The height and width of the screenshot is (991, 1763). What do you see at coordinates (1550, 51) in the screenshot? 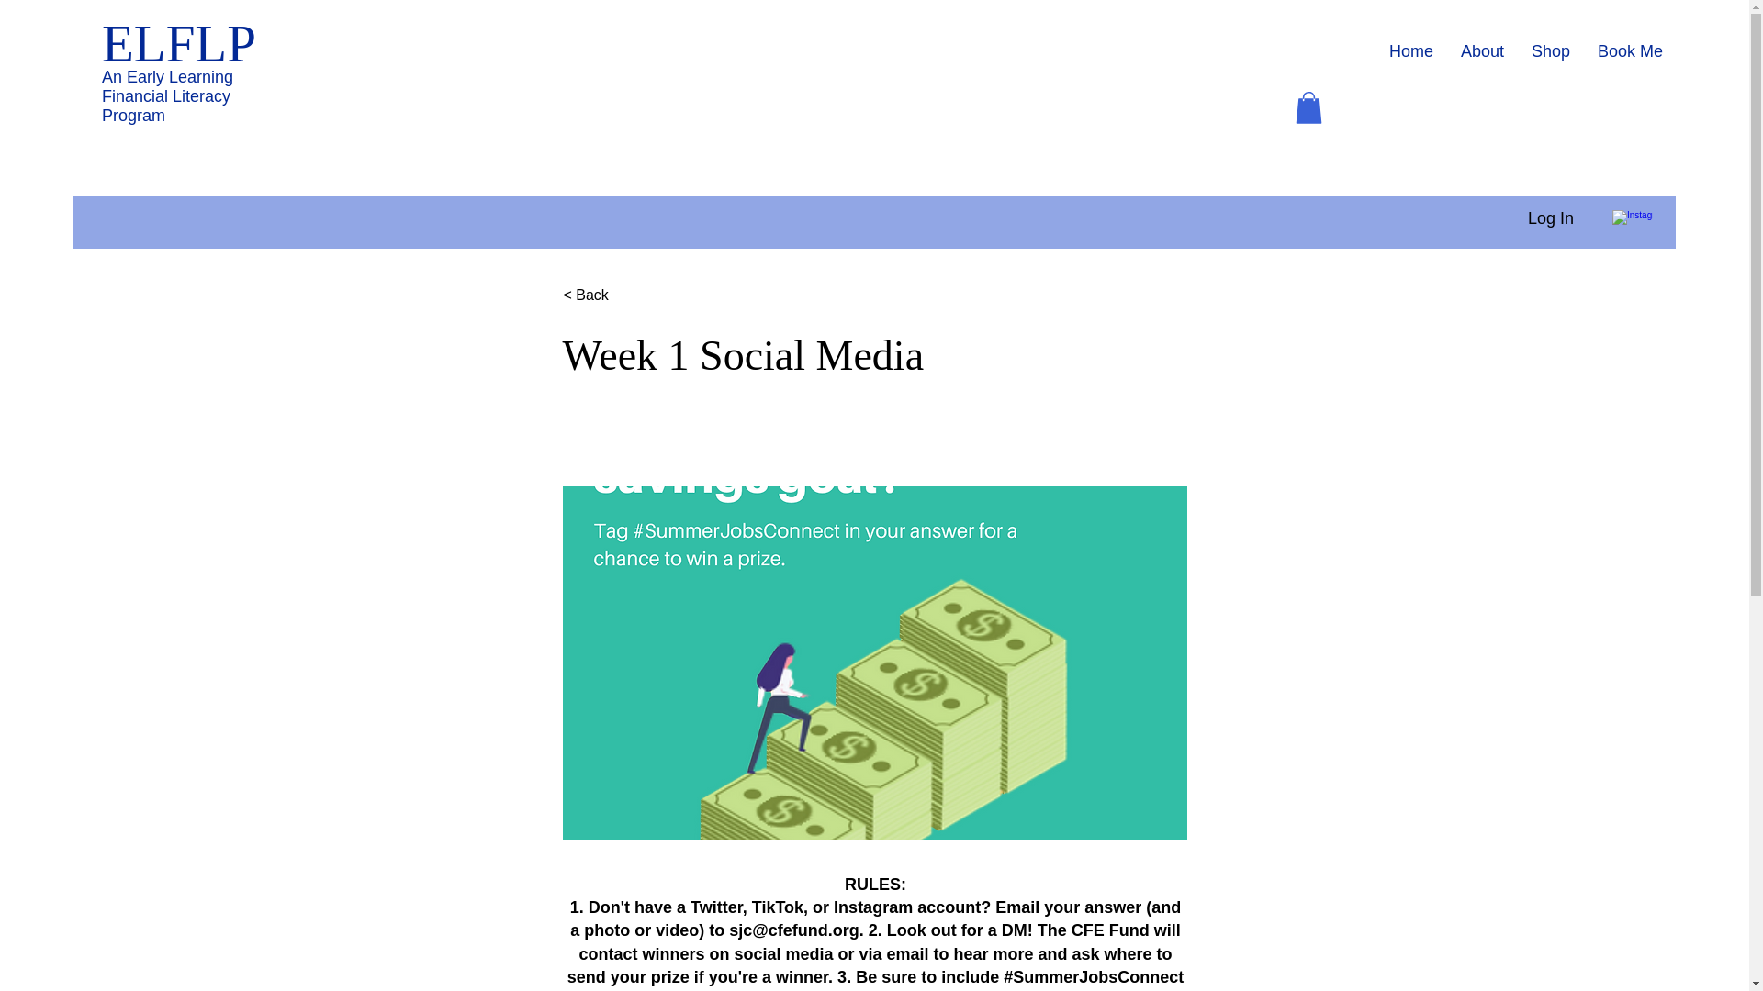
I see `Shop` at bounding box center [1550, 51].